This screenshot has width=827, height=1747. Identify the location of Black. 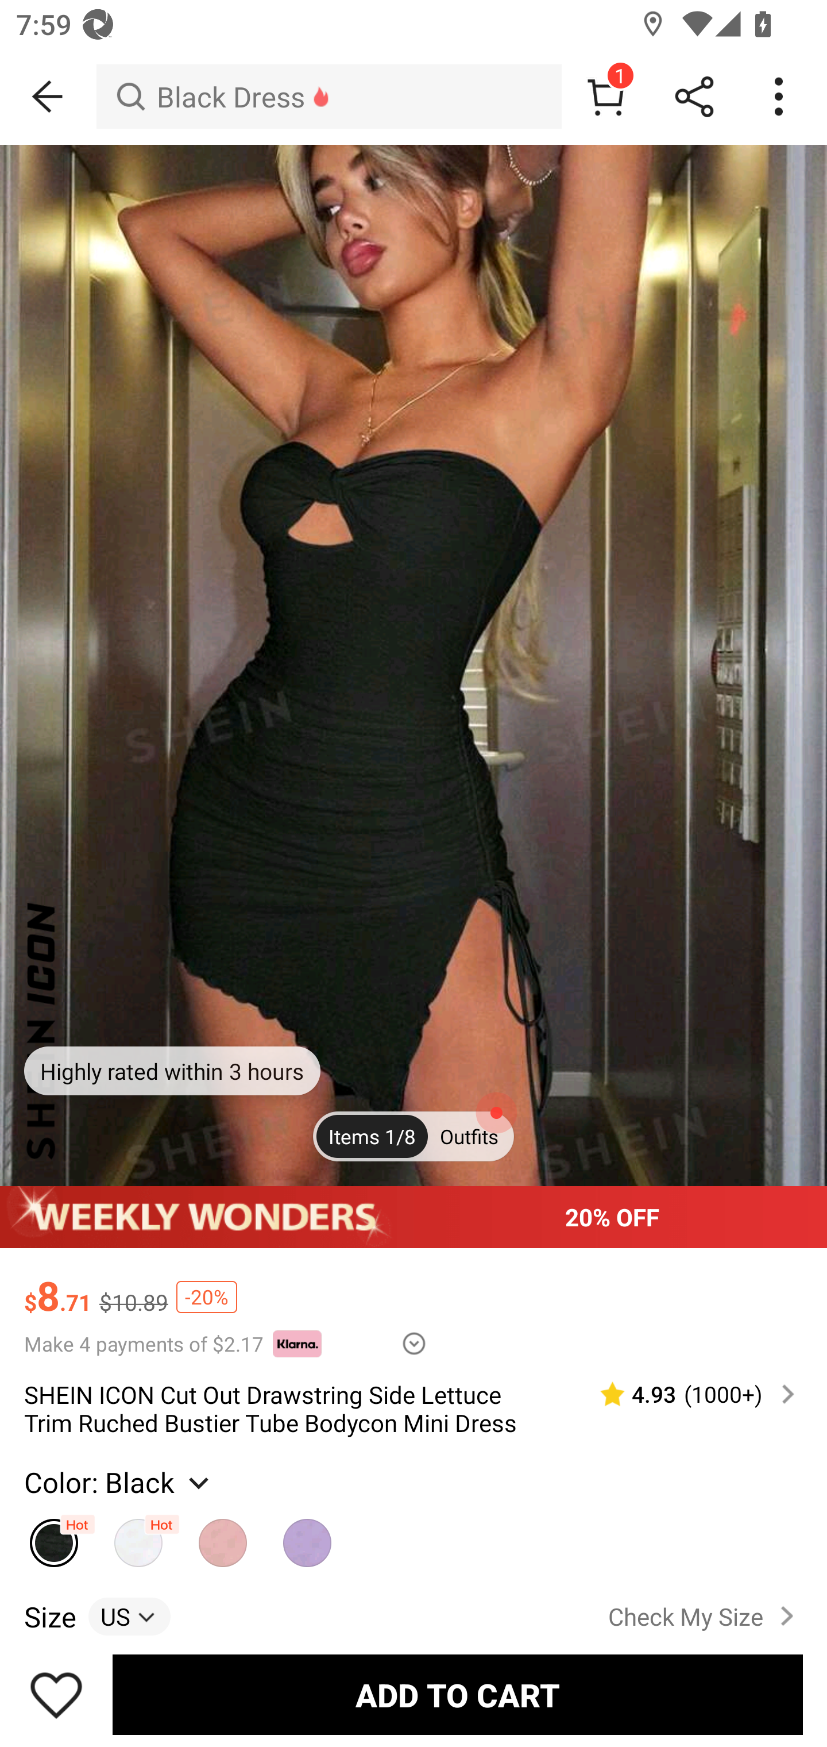
(54, 1537).